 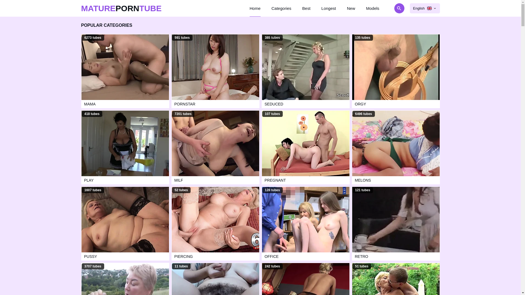 I want to click on 591 tubes
PORNSTAR, so click(x=215, y=71).